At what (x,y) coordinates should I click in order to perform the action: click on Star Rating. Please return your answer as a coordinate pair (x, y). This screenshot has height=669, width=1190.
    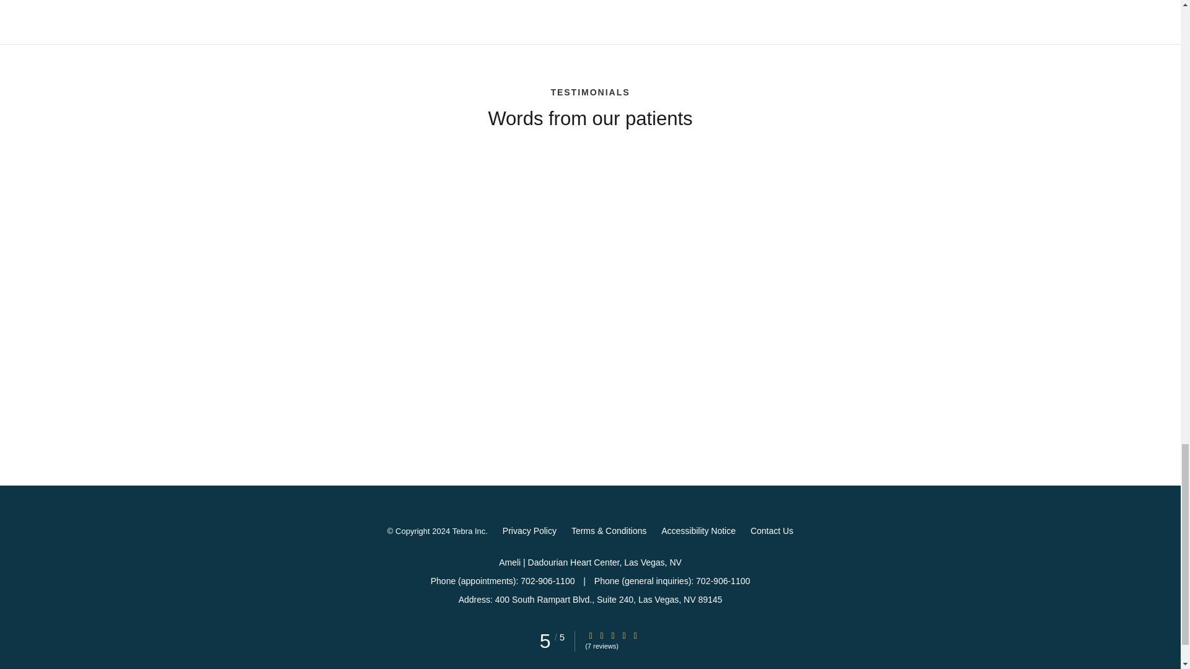
    Looking at the image, I should click on (612, 636).